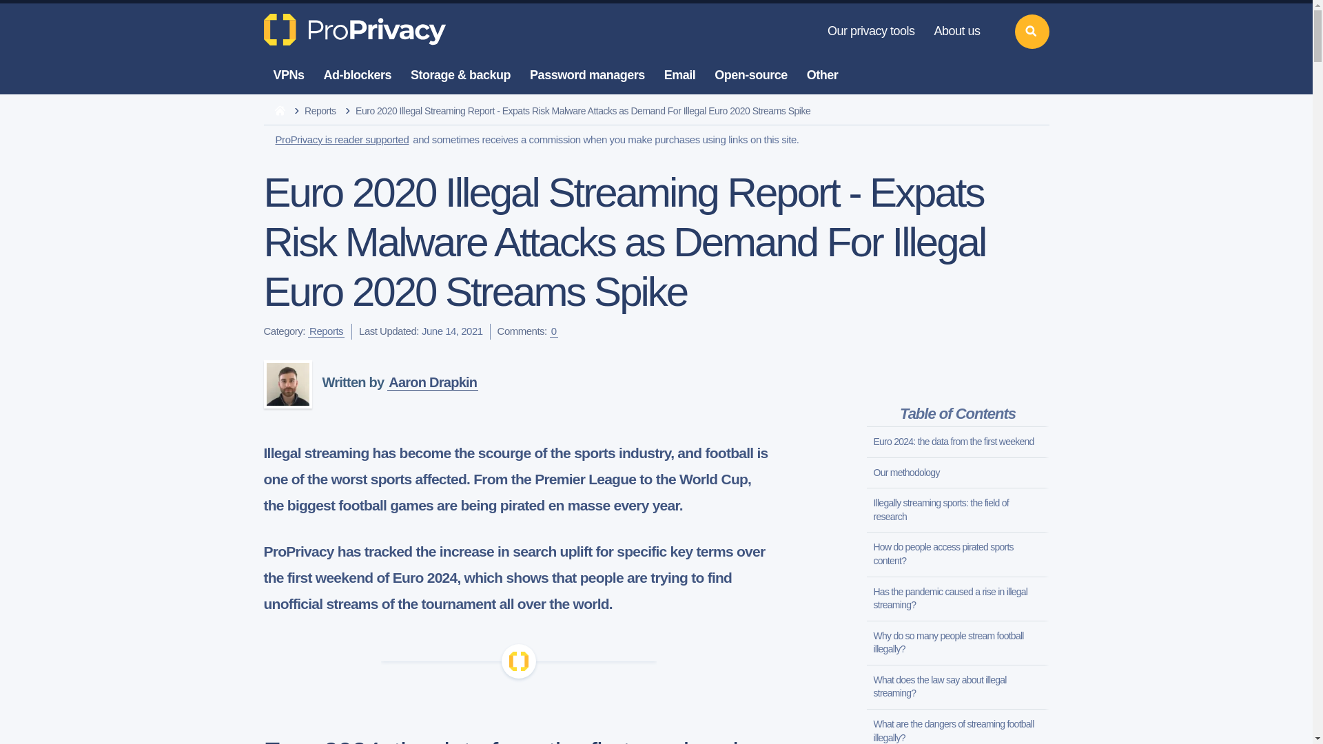 The height and width of the screenshot is (744, 1323). Describe the element at coordinates (956, 32) in the screenshot. I see `About us` at that location.